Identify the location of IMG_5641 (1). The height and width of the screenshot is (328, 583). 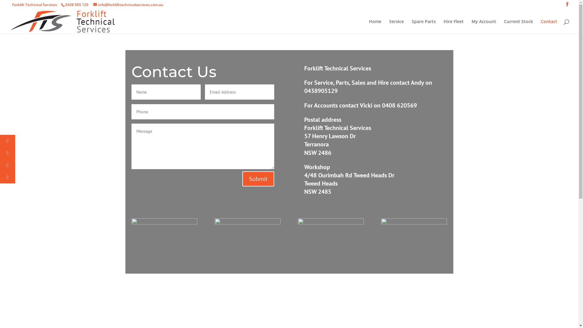
(331, 223).